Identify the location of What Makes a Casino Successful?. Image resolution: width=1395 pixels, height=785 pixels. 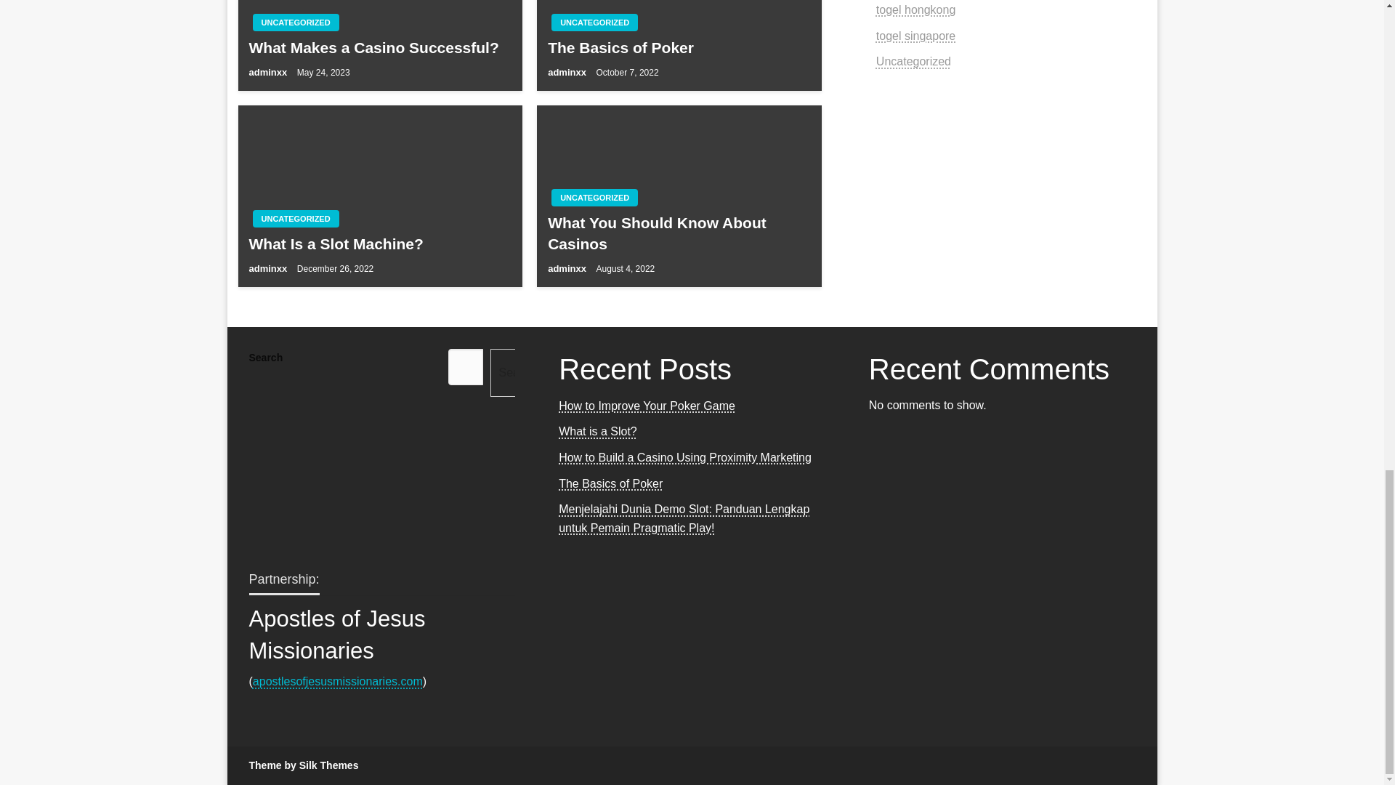
(379, 47).